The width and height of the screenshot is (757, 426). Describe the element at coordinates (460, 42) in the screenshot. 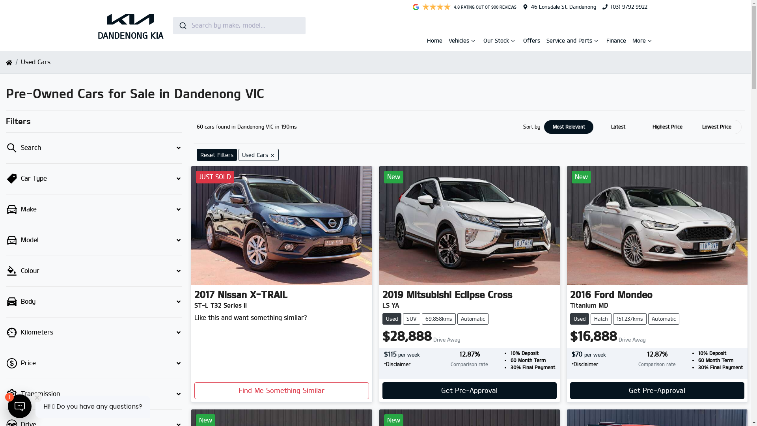

I see `Vehicles` at that location.